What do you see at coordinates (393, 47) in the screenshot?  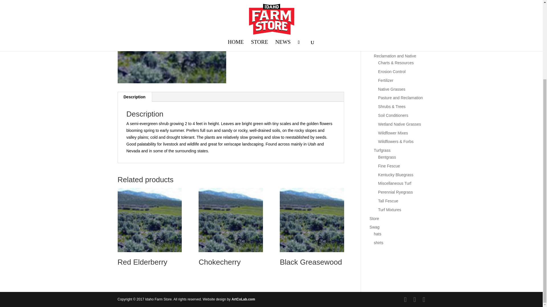 I see `Summer Annuals` at bounding box center [393, 47].